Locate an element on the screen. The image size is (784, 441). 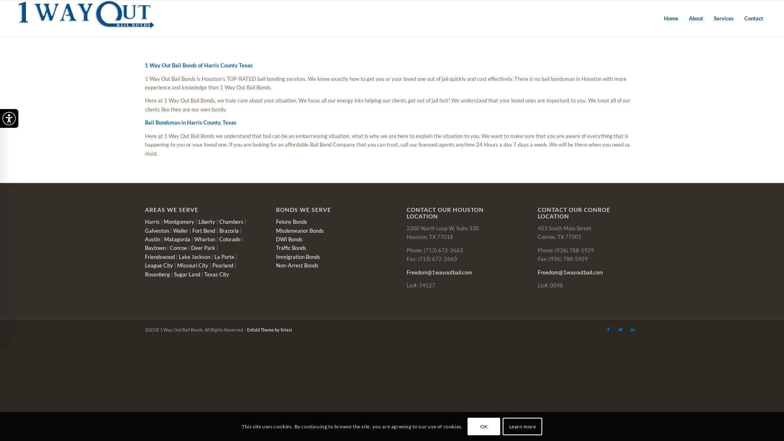
Twitter is located at coordinates (621, 330).